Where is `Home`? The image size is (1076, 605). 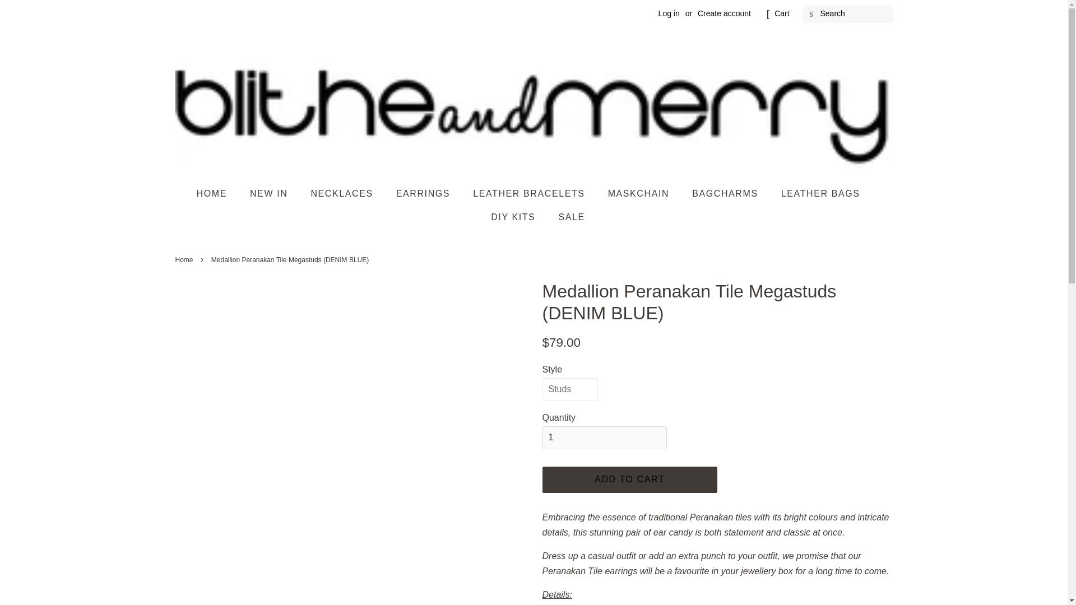
Home is located at coordinates (185, 259).